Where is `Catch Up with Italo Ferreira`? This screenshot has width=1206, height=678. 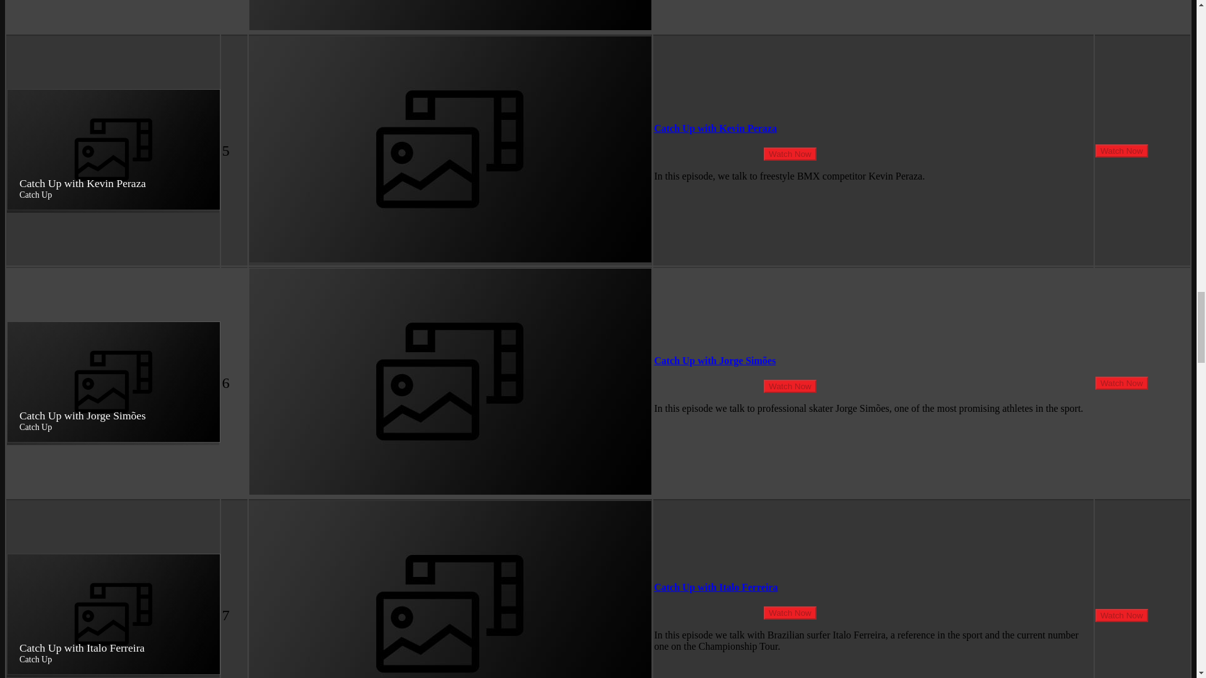 Catch Up with Italo Ferreira is located at coordinates (715, 586).